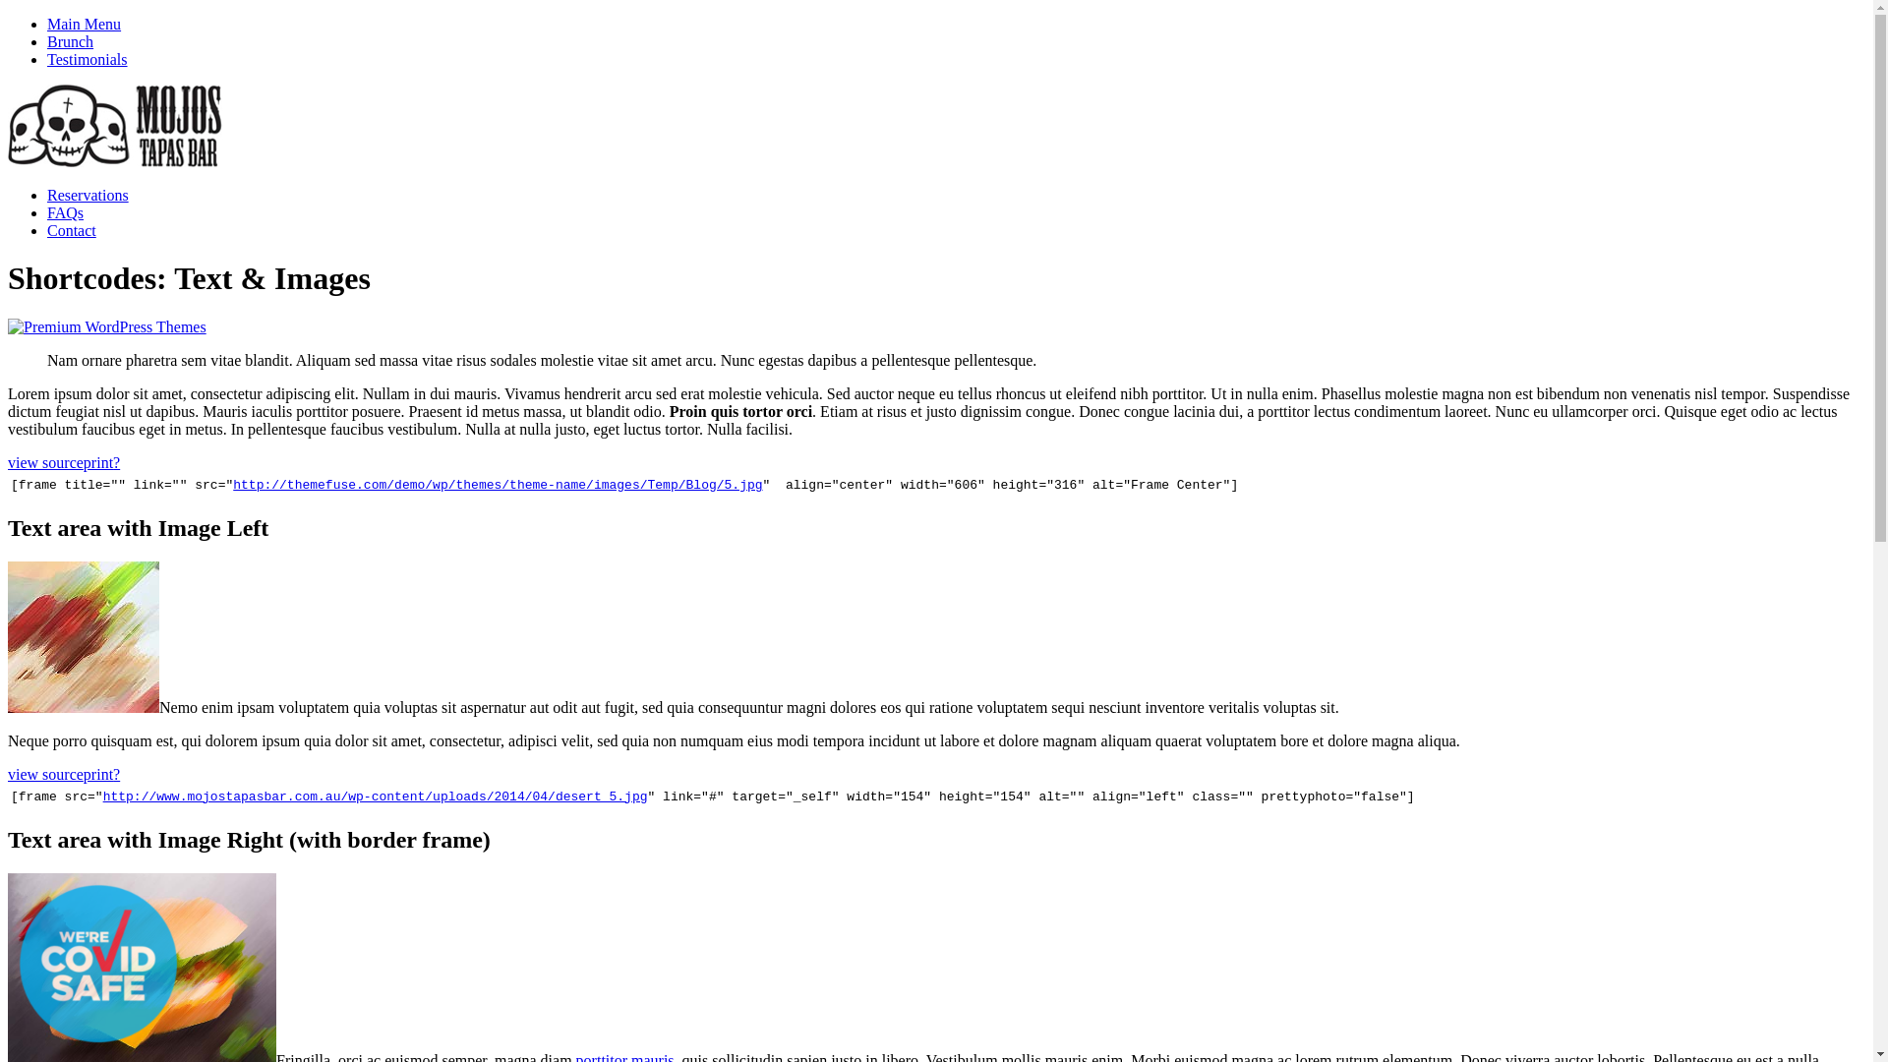 The height and width of the screenshot is (1062, 1888). I want to click on Contact, so click(72, 230).